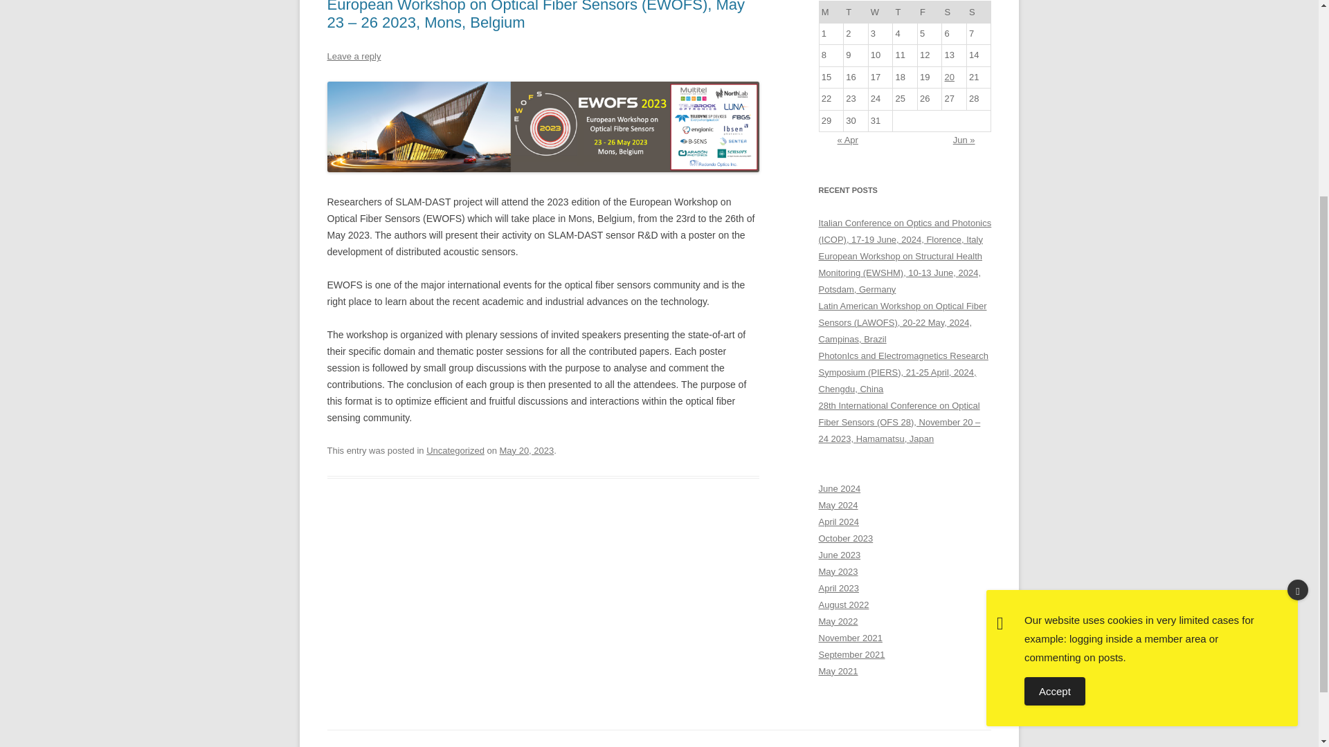 The width and height of the screenshot is (1329, 747). Describe the element at coordinates (839, 488) in the screenshot. I see `June 2024` at that location.